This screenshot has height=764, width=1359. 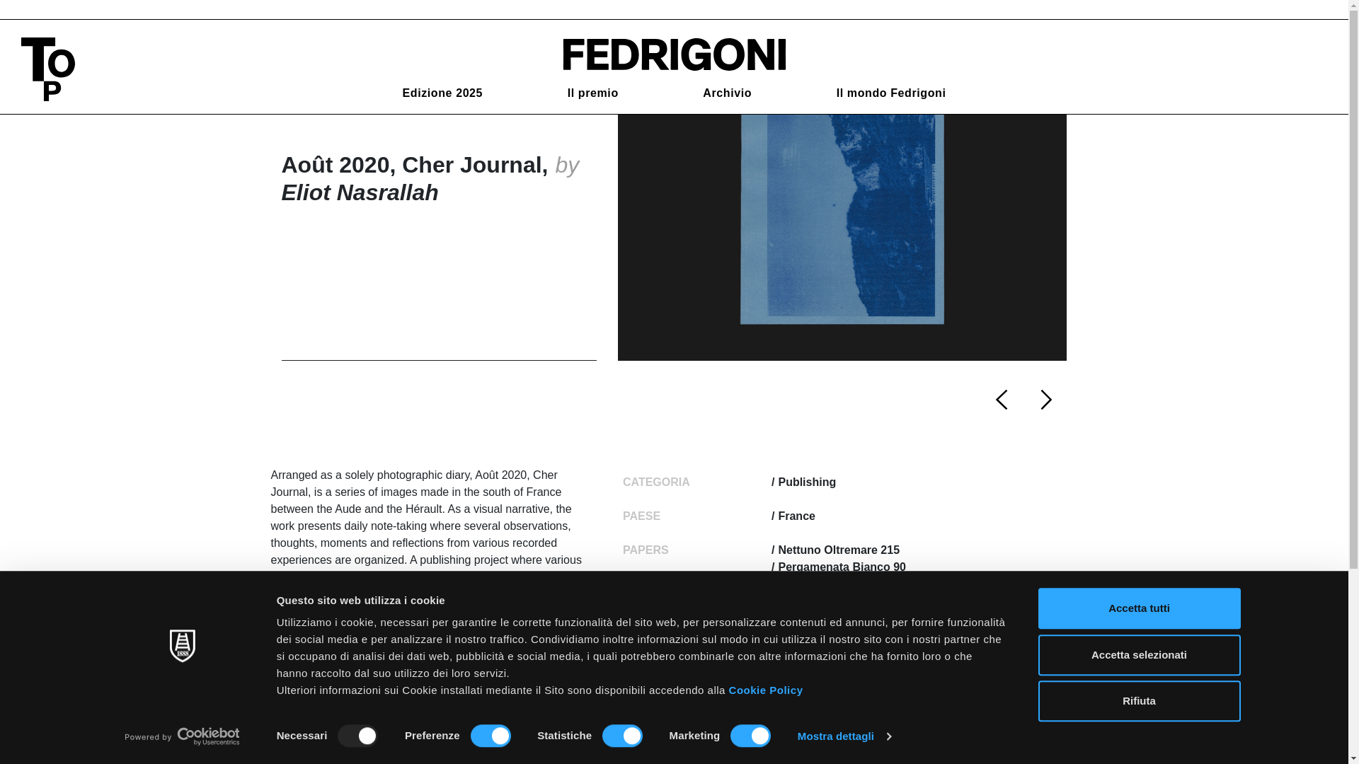 I want to click on Mostra dettagli, so click(x=844, y=736).